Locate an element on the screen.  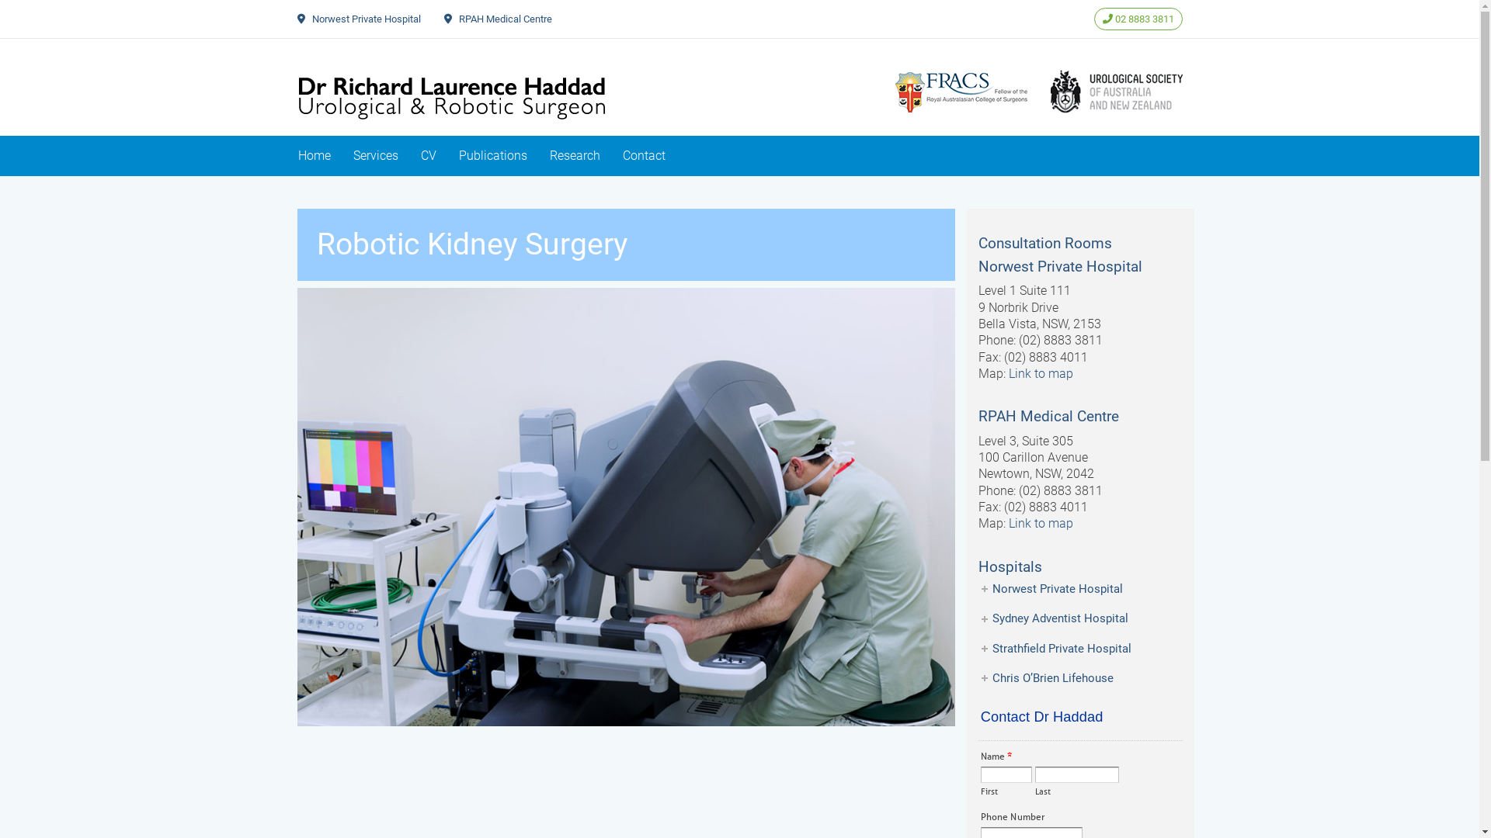
RPAH Medical Centre is located at coordinates (505, 19).